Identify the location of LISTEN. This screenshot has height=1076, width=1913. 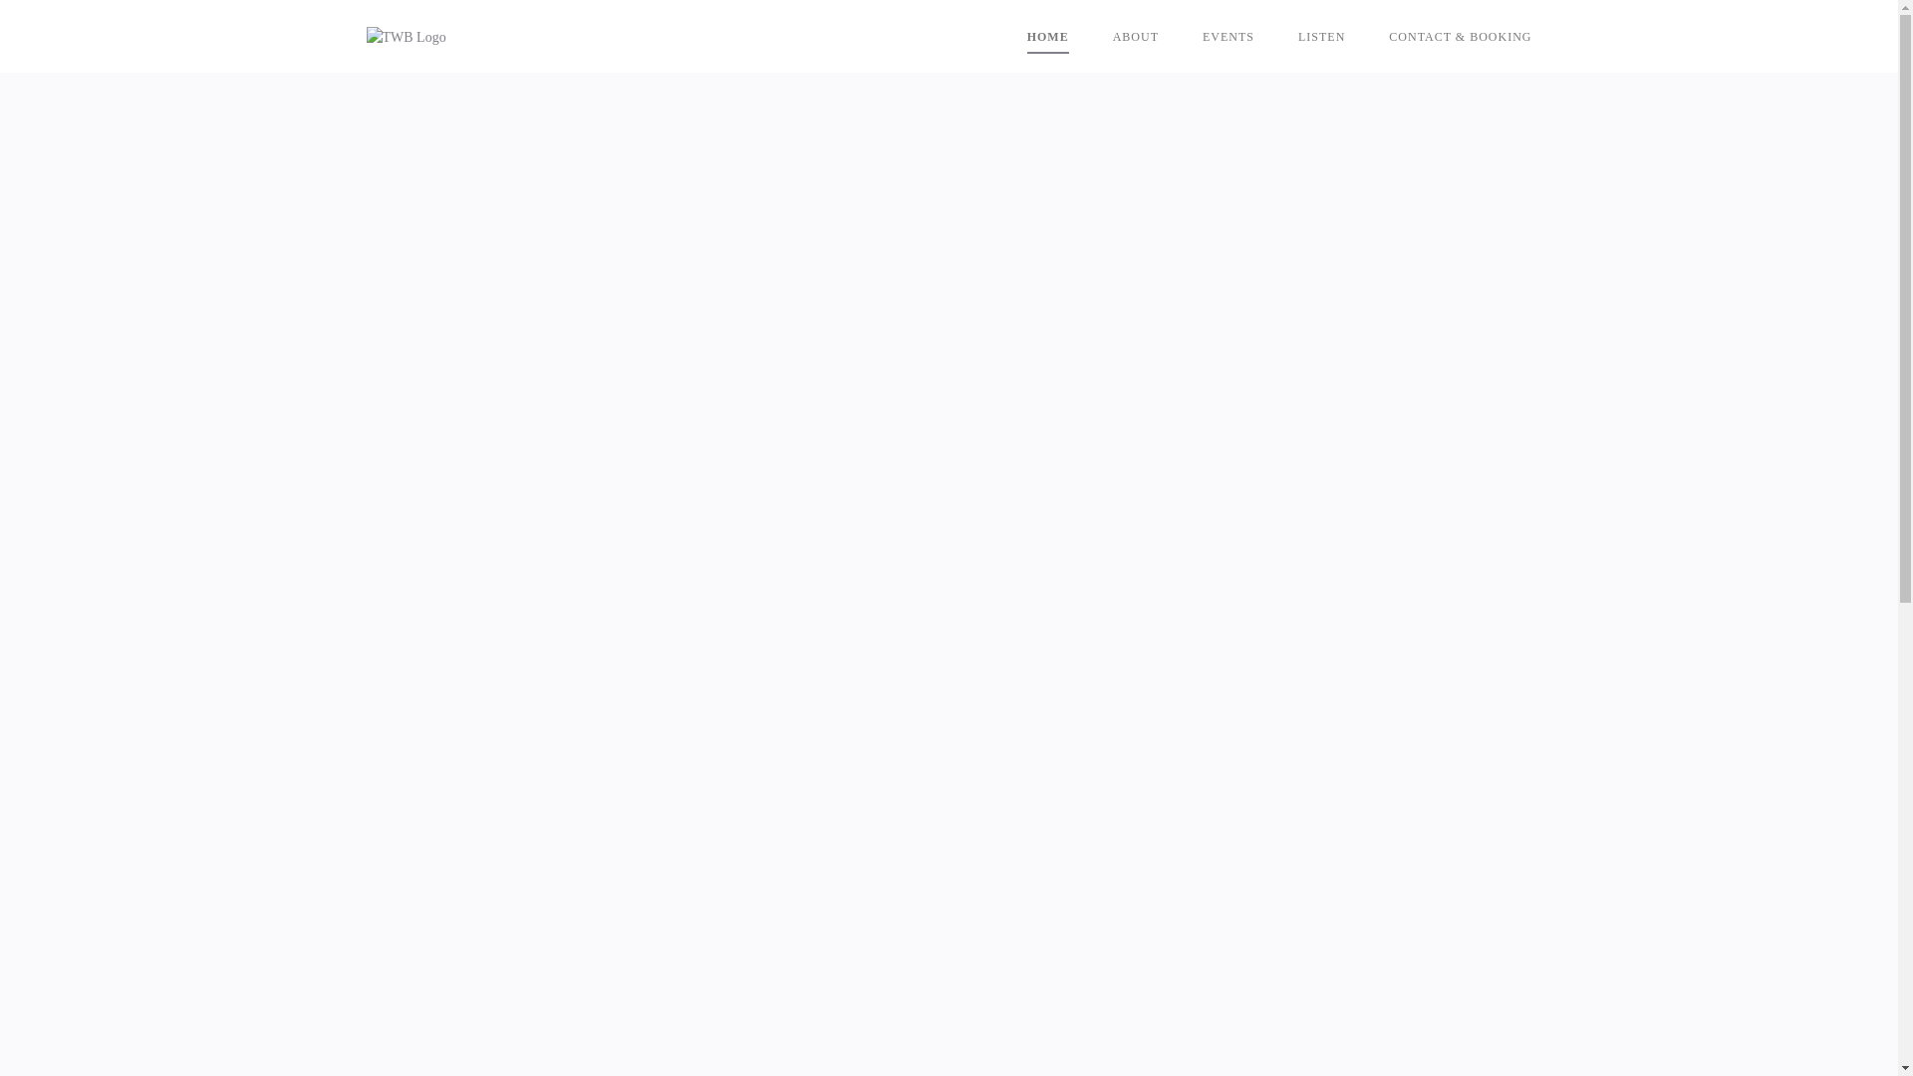
(1321, 37).